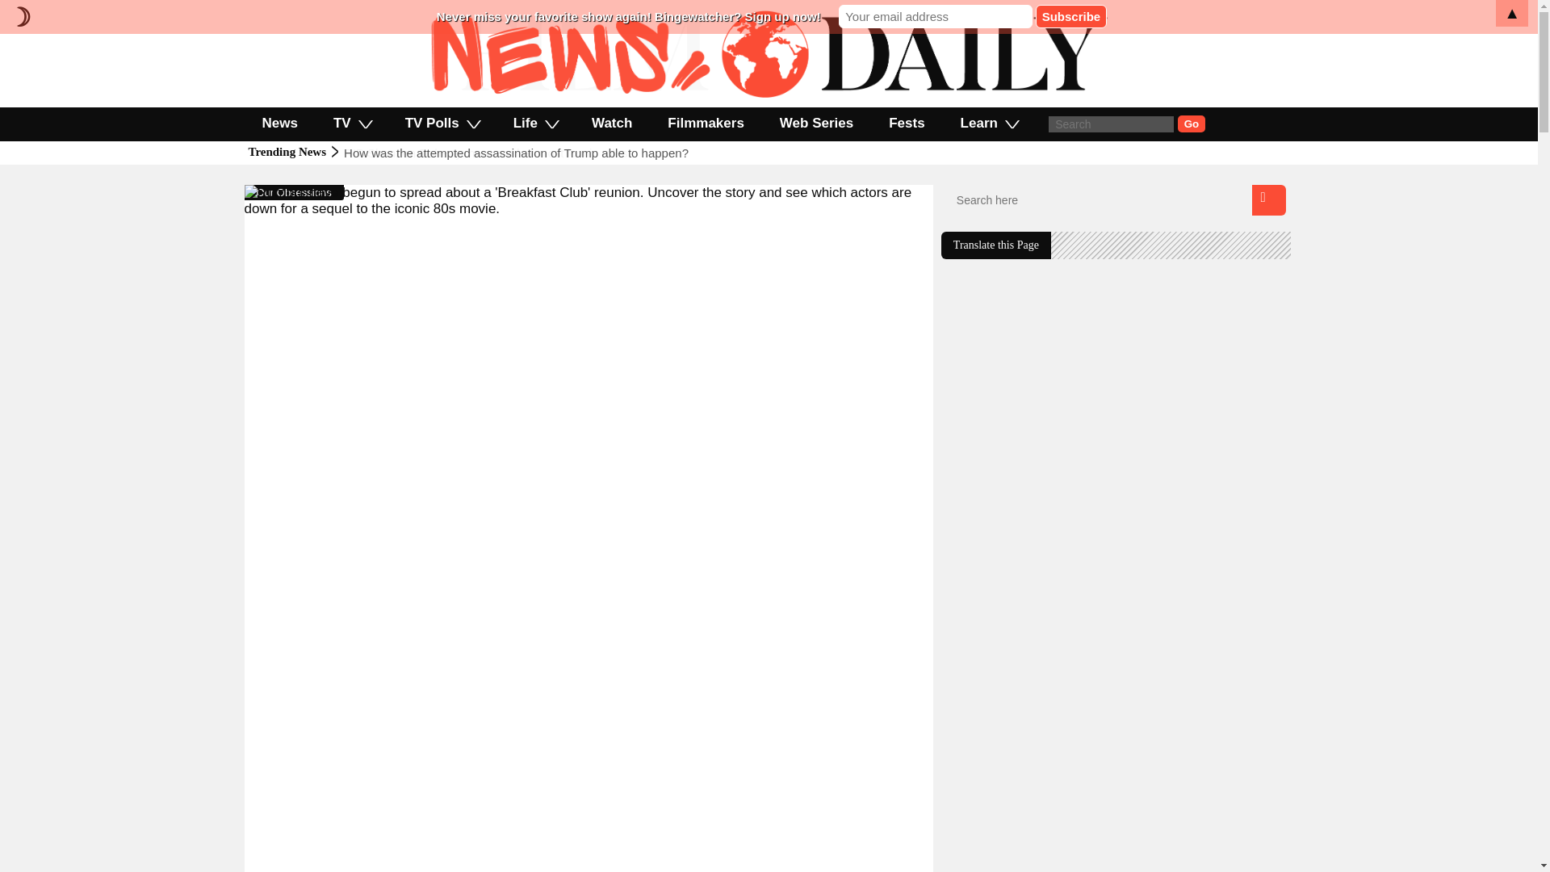 This screenshot has height=872, width=1550. I want to click on Watch, so click(611, 123).